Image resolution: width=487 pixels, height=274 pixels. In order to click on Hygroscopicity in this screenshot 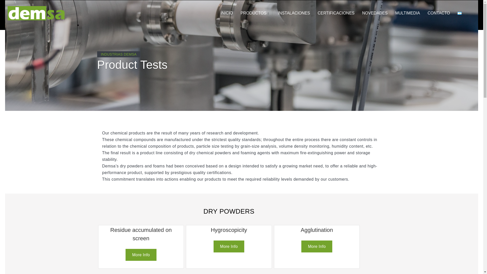, I will do `click(229, 233)`.